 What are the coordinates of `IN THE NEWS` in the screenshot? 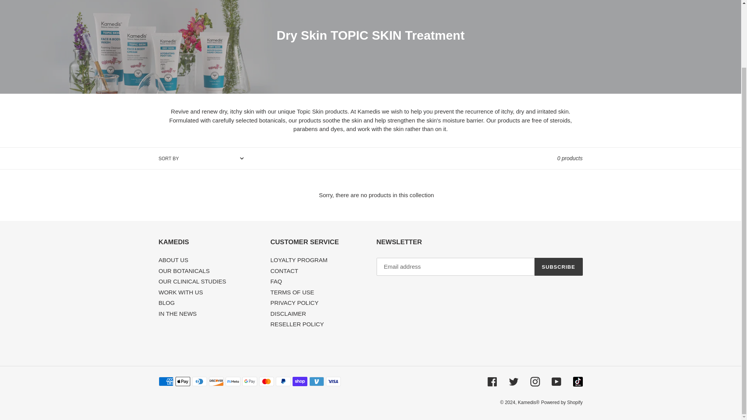 It's located at (177, 313).